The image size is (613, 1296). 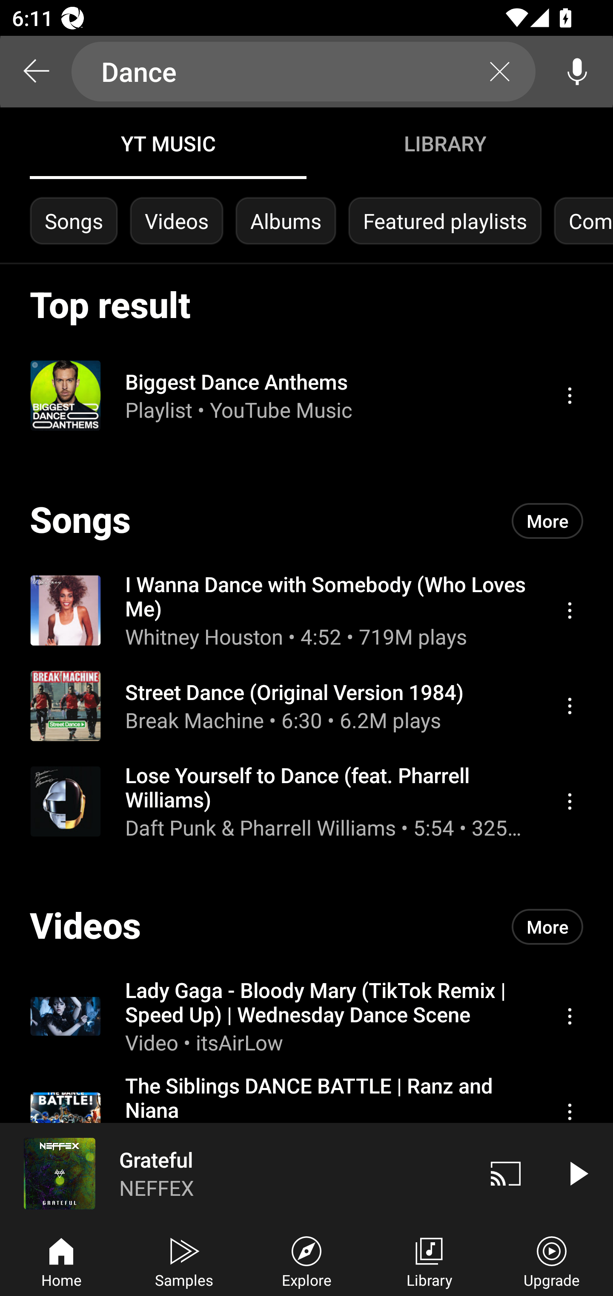 What do you see at coordinates (429, 1260) in the screenshot?
I see `Library` at bounding box center [429, 1260].